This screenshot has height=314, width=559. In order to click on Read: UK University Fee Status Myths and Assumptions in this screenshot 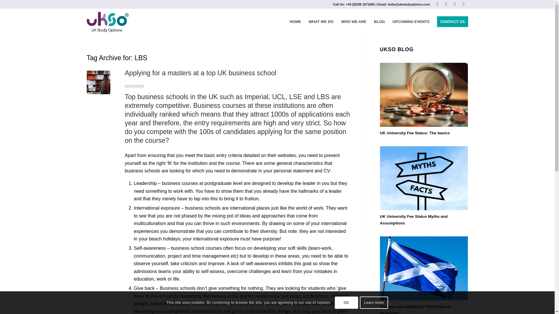, I will do `click(414, 220)`.